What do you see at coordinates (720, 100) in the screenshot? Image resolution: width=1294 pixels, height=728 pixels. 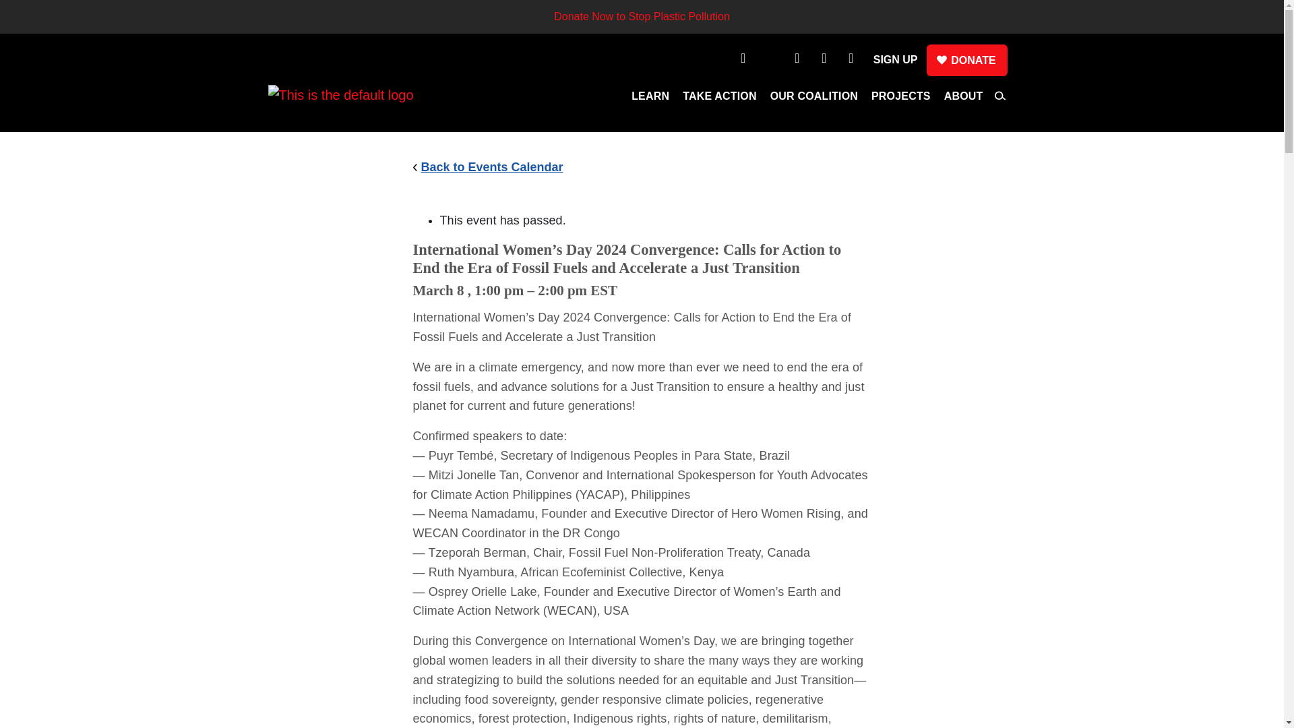 I see `TAKE ACTION` at bounding box center [720, 100].